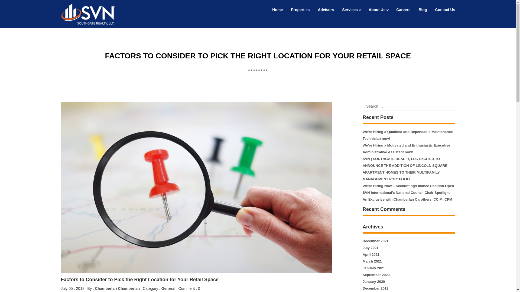 This screenshot has width=520, height=292. I want to click on Contact Us, so click(445, 10).